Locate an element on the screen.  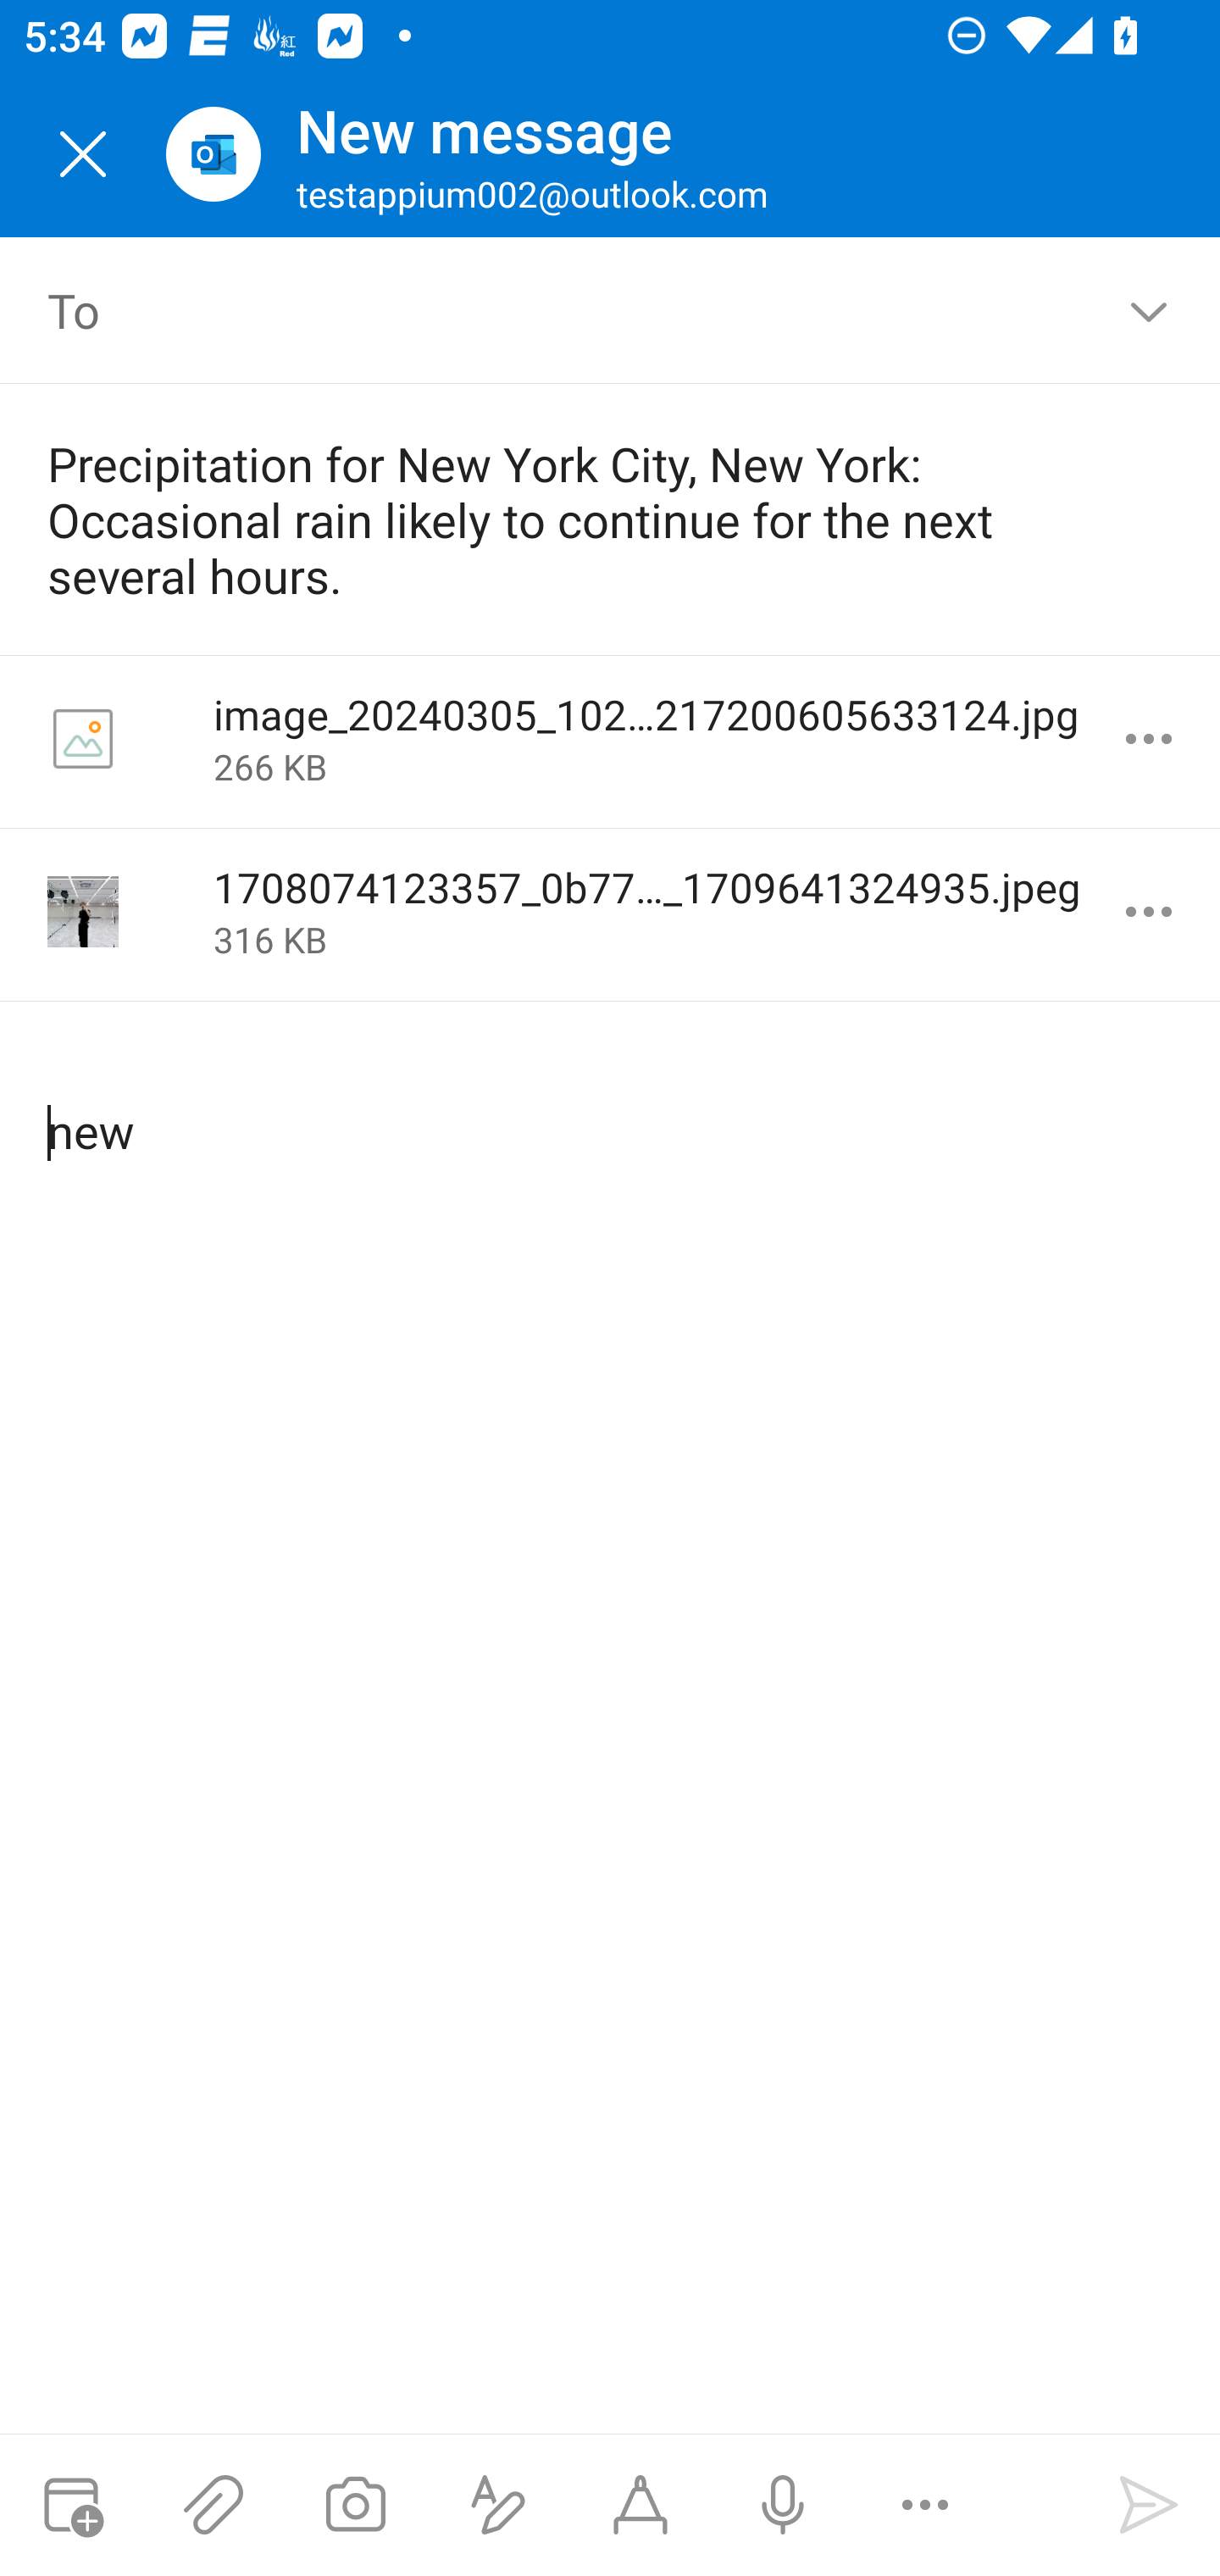
Show formatting options is located at coordinates (498, 2505).